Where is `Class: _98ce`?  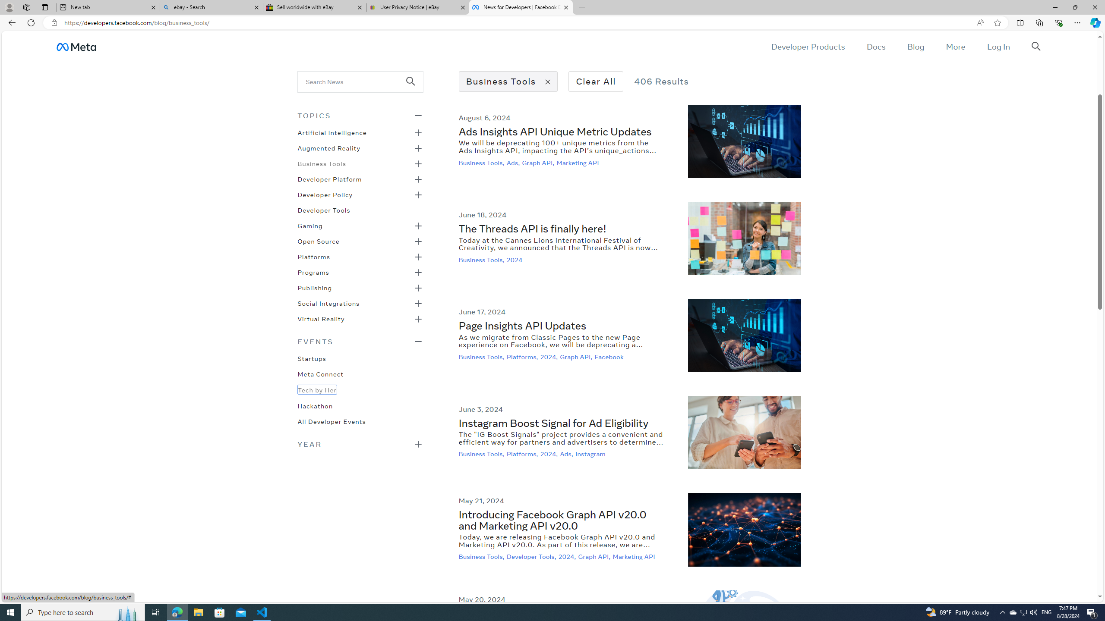
Class: _98ce is located at coordinates (414, 87).